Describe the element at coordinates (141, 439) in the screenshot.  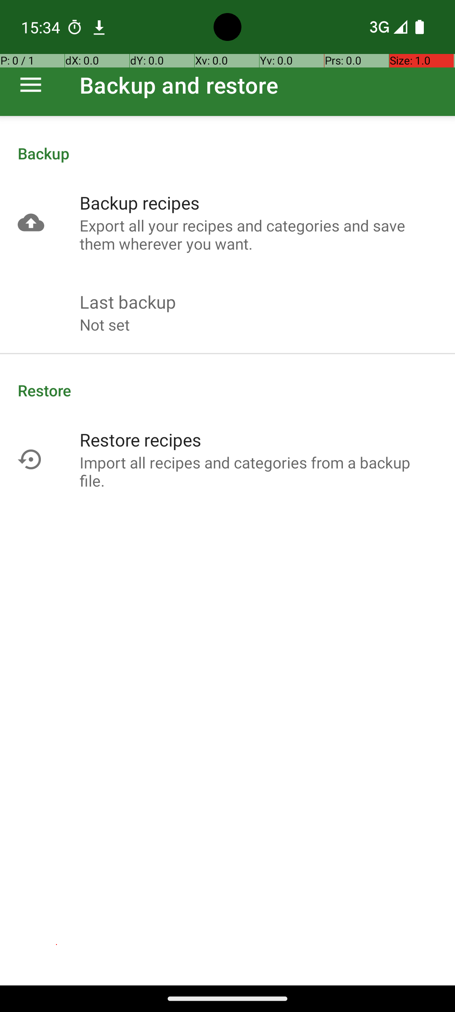
I see `Restore recipes` at that location.